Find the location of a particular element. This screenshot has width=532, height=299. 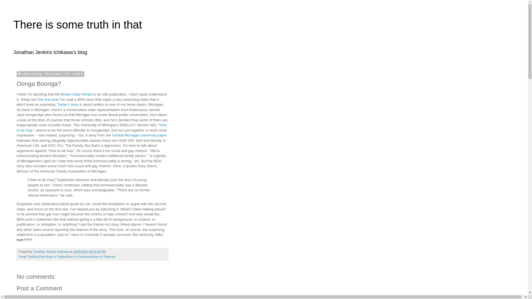

Brown Daily Herald is located at coordinates (76, 94).